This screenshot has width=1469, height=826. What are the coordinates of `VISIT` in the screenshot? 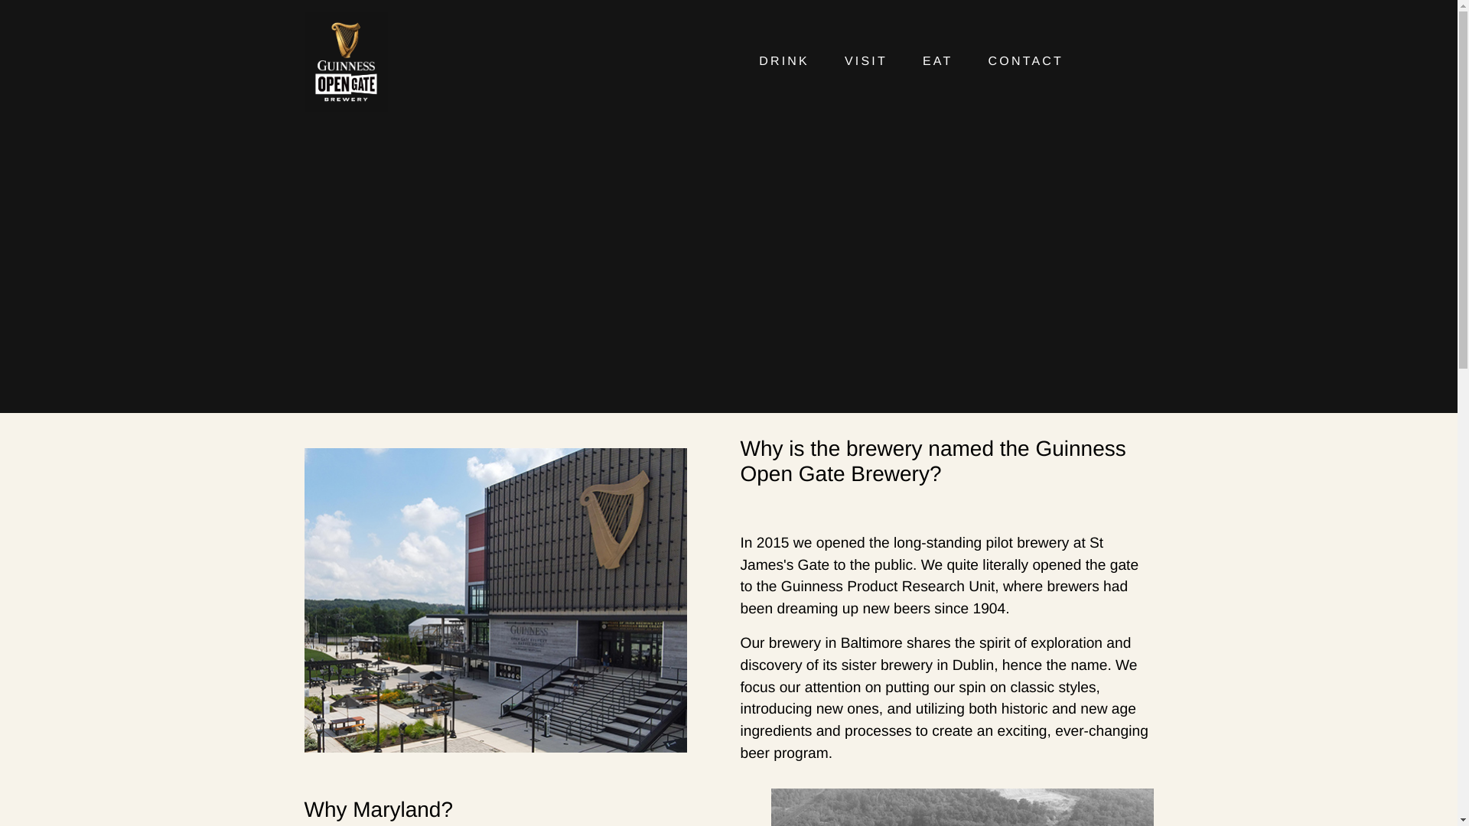 It's located at (866, 61).